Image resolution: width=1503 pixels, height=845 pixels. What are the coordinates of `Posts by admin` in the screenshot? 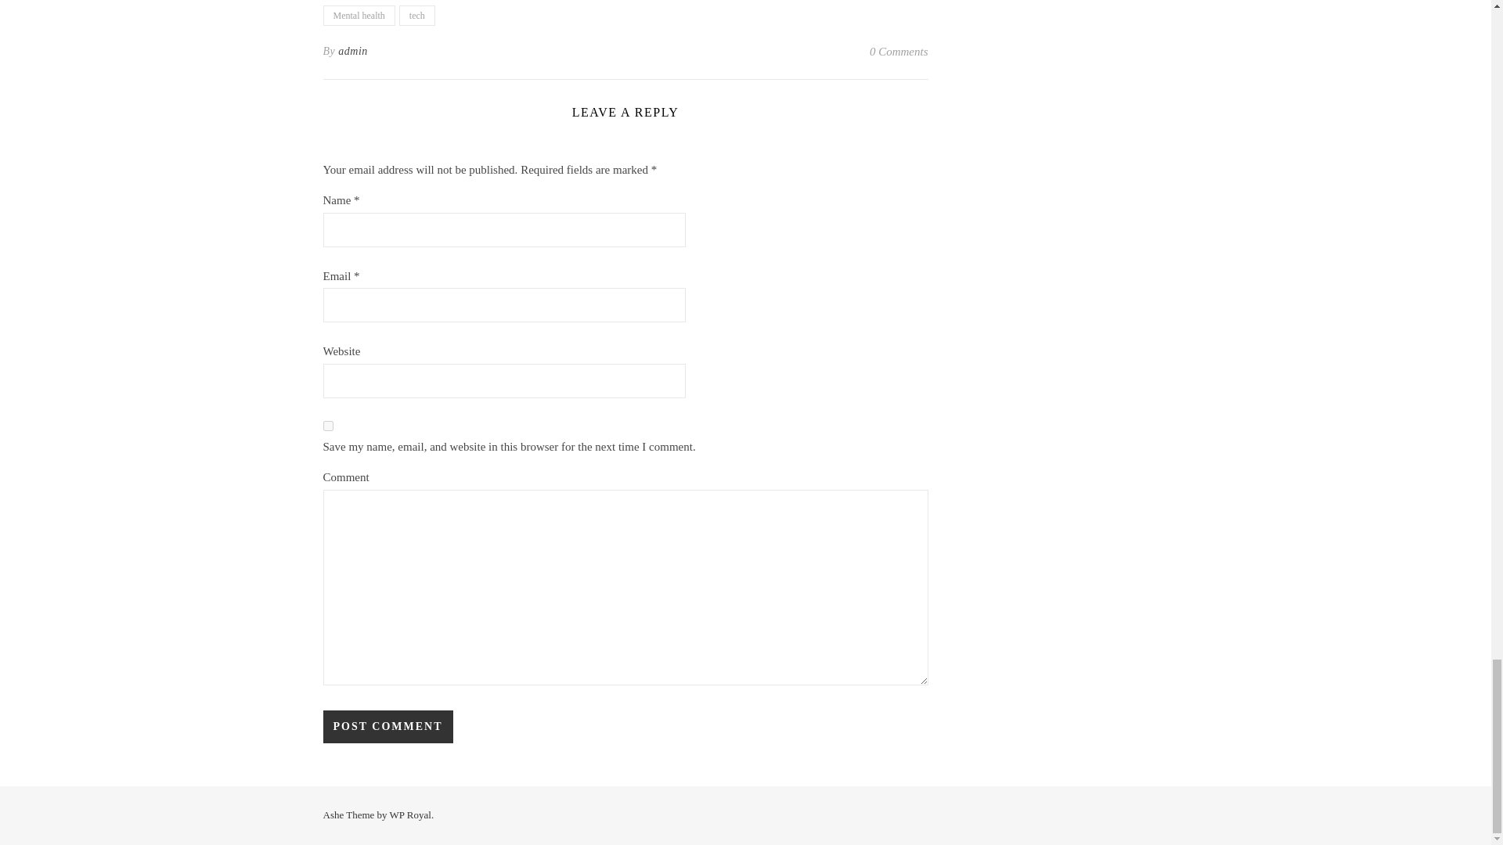 It's located at (353, 52).